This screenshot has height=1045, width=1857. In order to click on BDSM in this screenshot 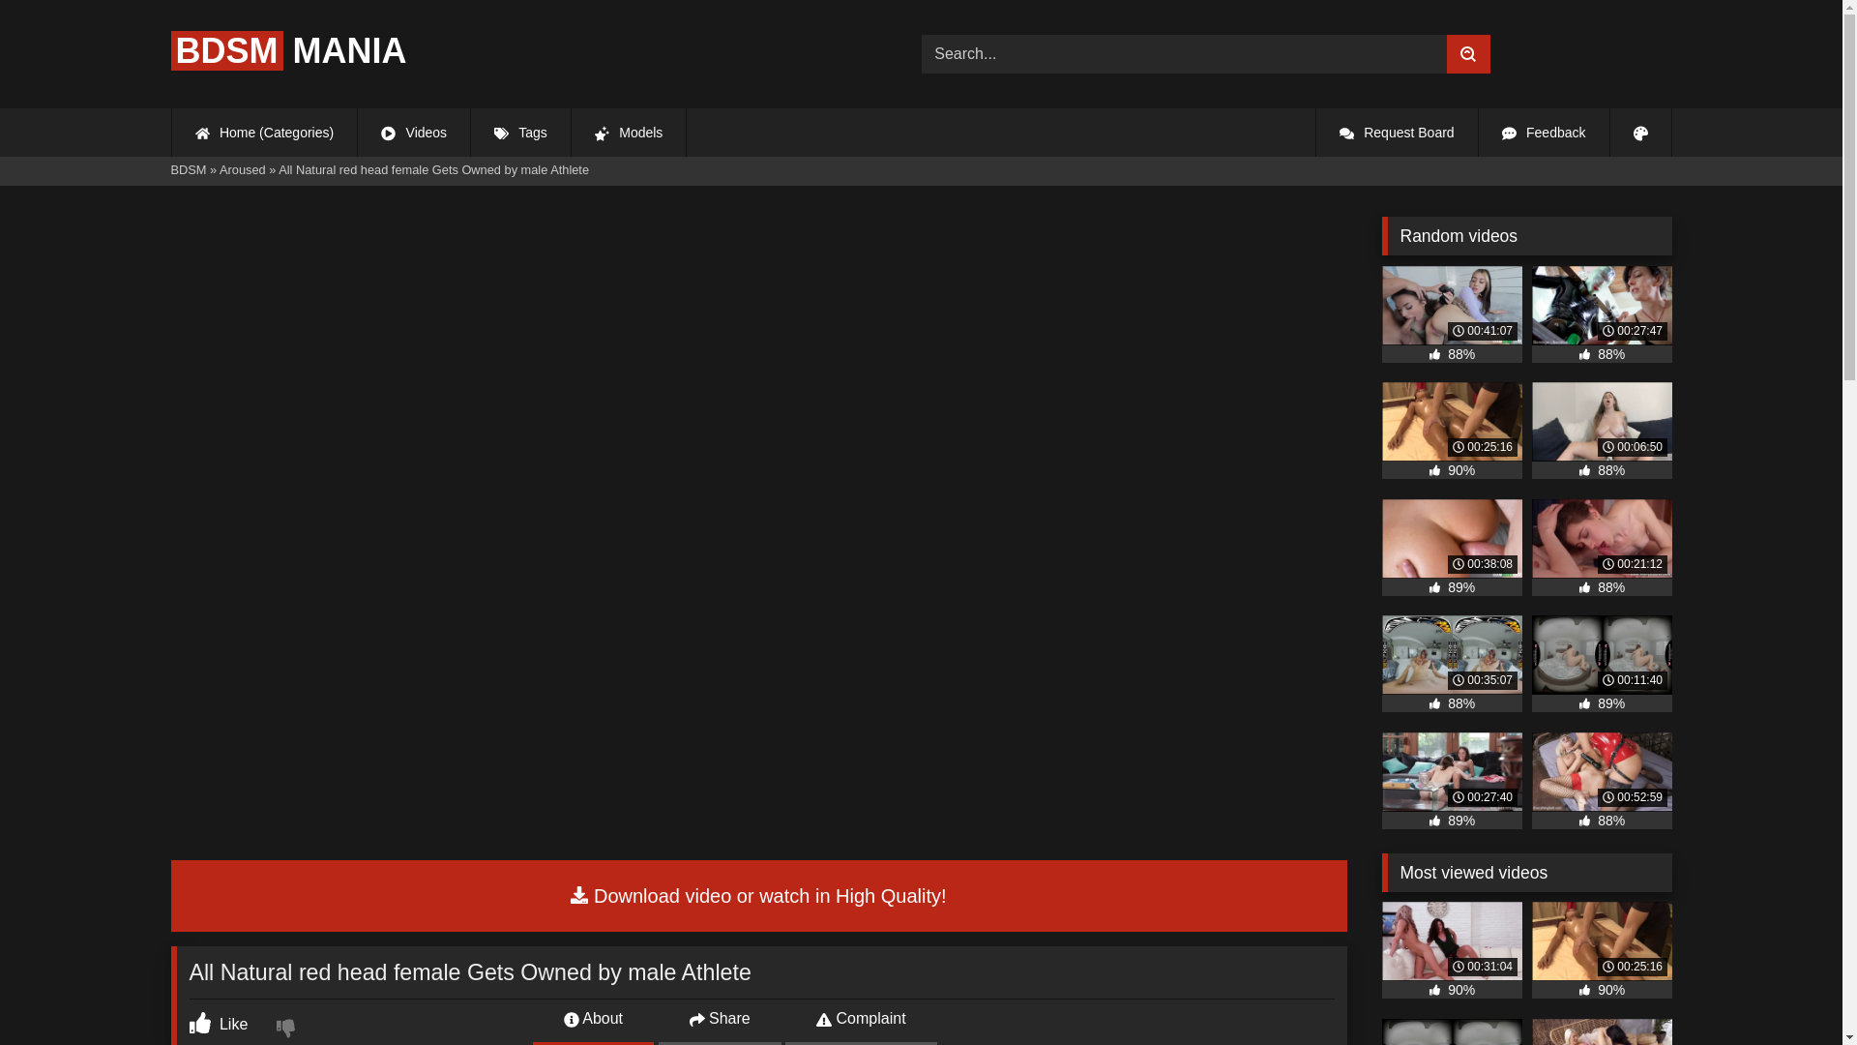, I will do `click(188, 169)`.